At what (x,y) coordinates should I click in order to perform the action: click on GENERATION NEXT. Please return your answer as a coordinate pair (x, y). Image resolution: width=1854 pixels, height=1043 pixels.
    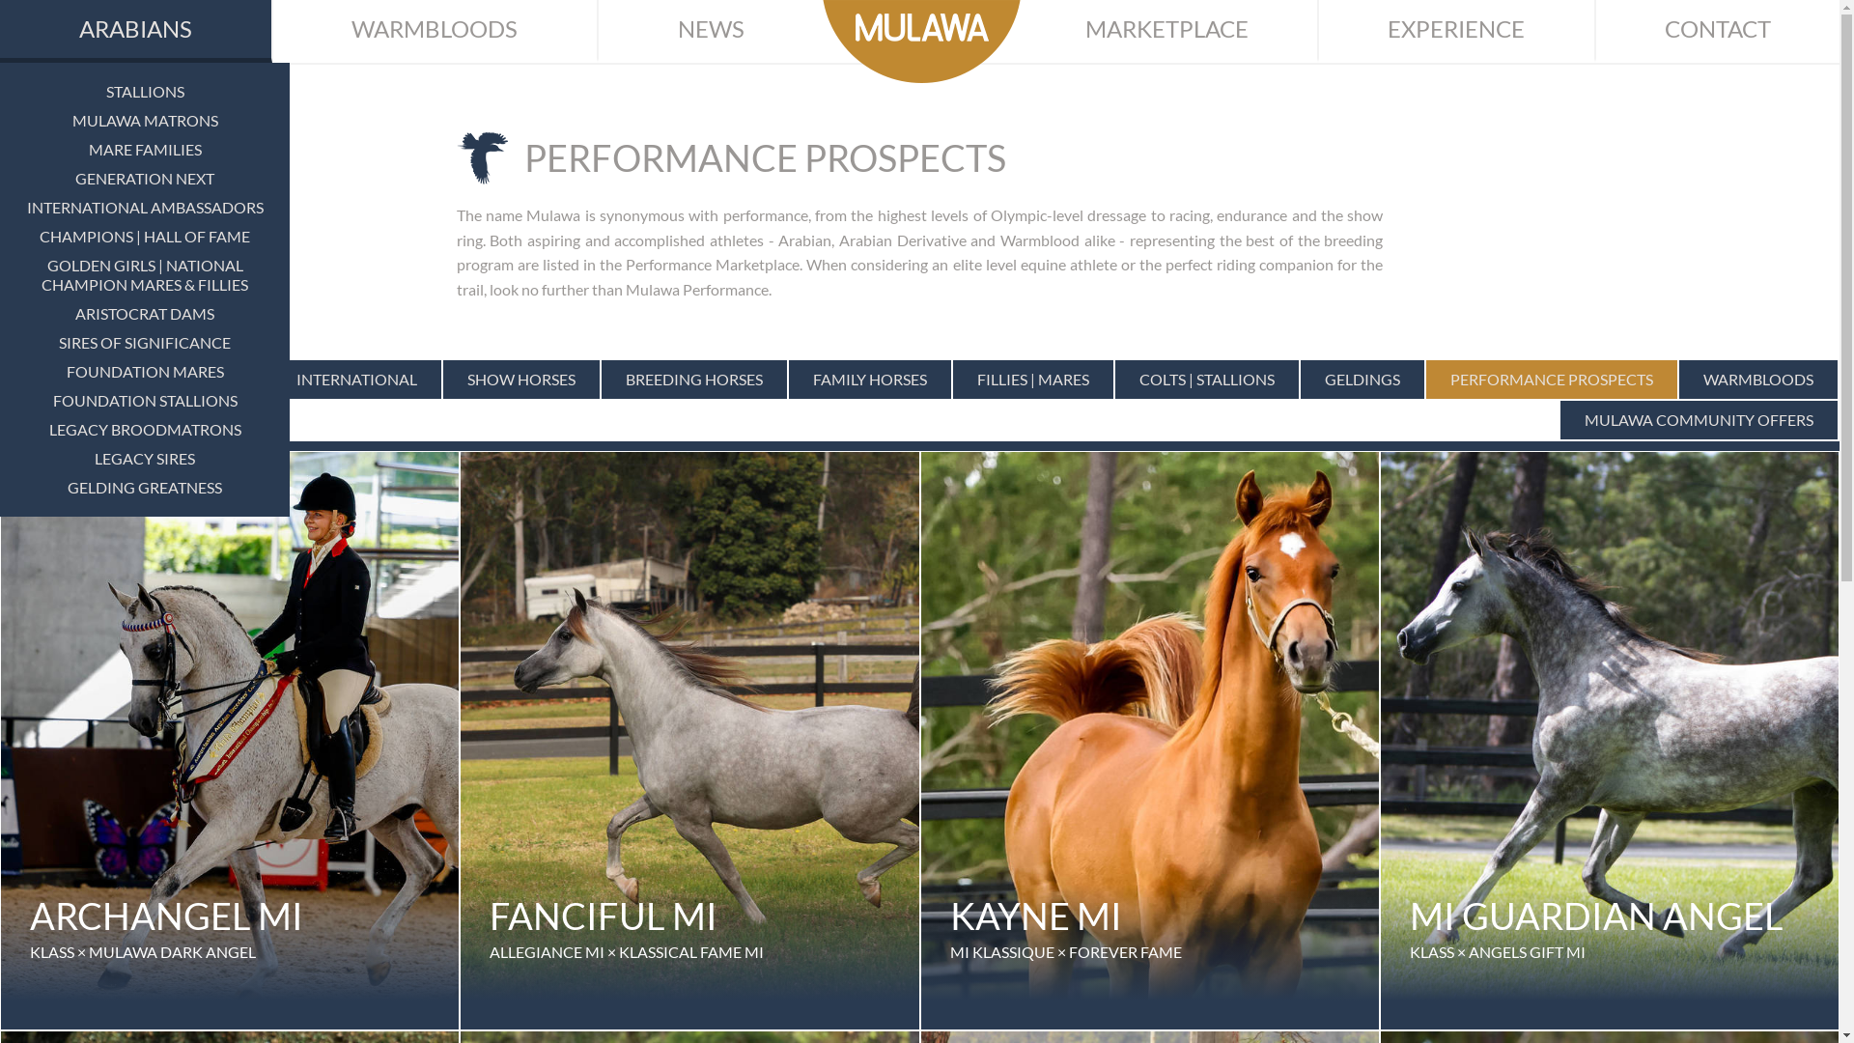
    Looking at the image, I should click on (145, 179).